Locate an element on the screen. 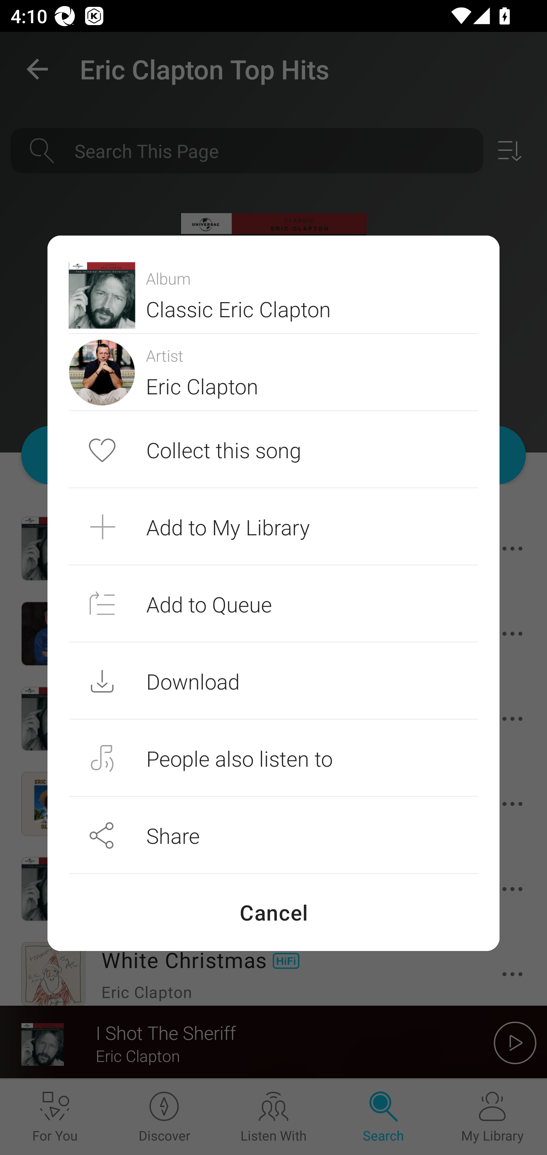  Collect this song is located at coordinates (273, 450).